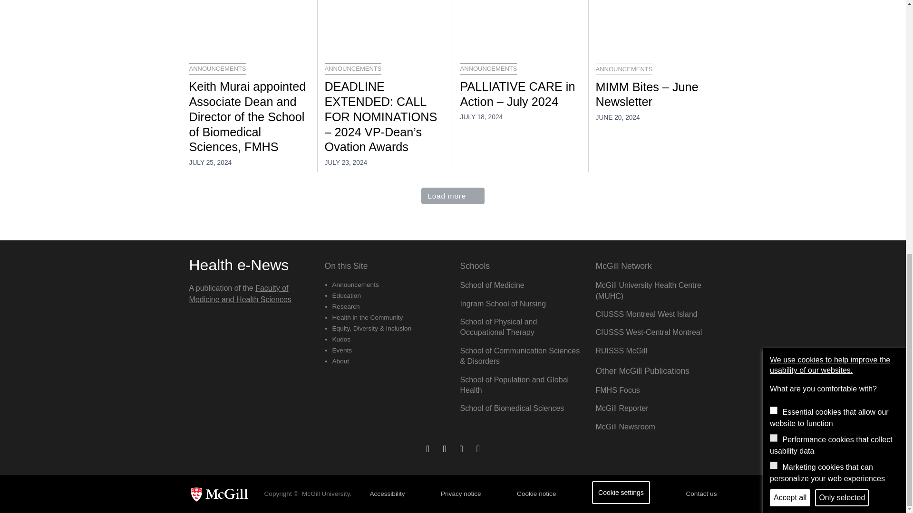 The height and width of the screenshot is (513, 913). Describe the element at coordinates (223, 494) in the screenshot. I see `McGill University` at that location.